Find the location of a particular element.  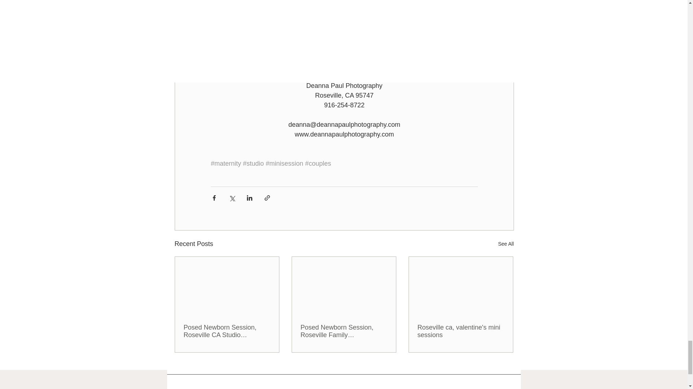

Posed Newborn Session, Roseville CA Studio Photographer is located at coordinates (227, 331).